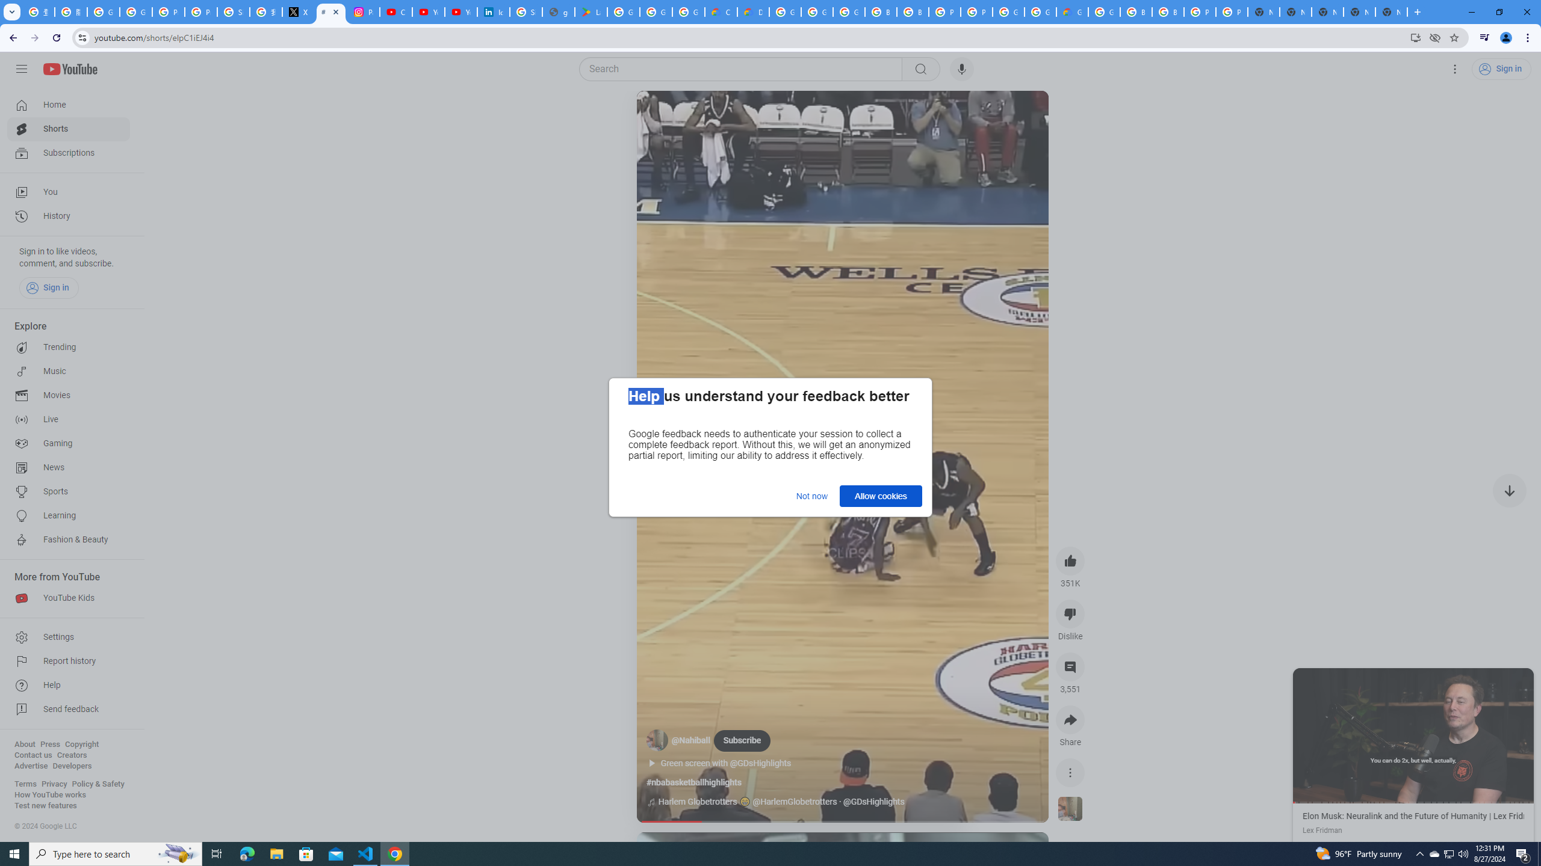 This screenshot has height=866, width=1541. What do you see at coordinates (69, 348) in the screenshot?
I see `Trending` at bounding box center [69, 348].